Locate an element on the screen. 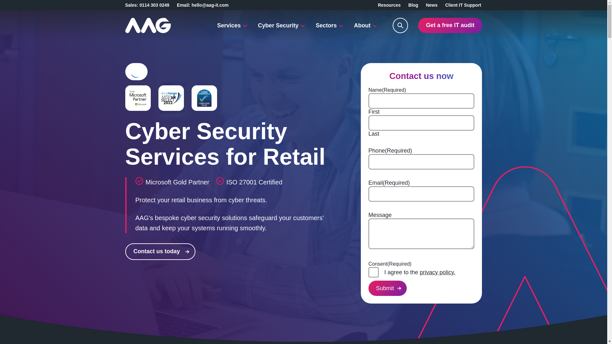  Accreditations microsoft gold partner aag white is located at coordinates (138, 98).